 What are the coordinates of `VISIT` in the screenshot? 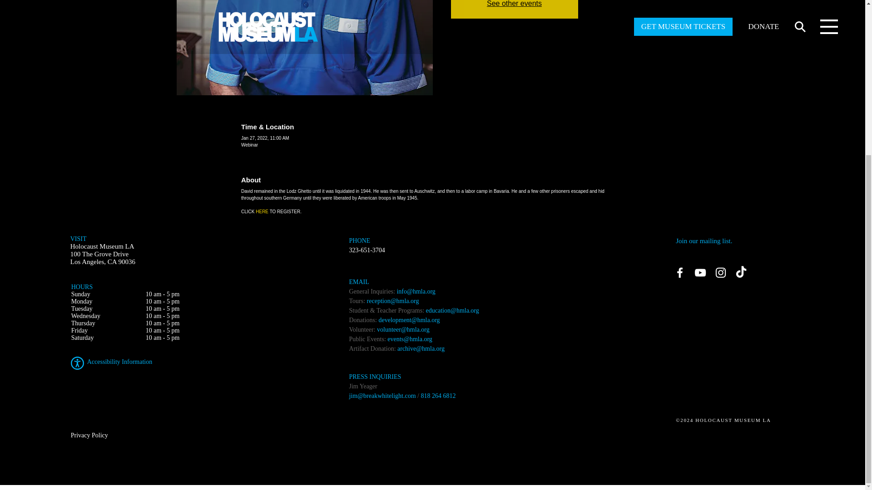 It's located at (78, 239).